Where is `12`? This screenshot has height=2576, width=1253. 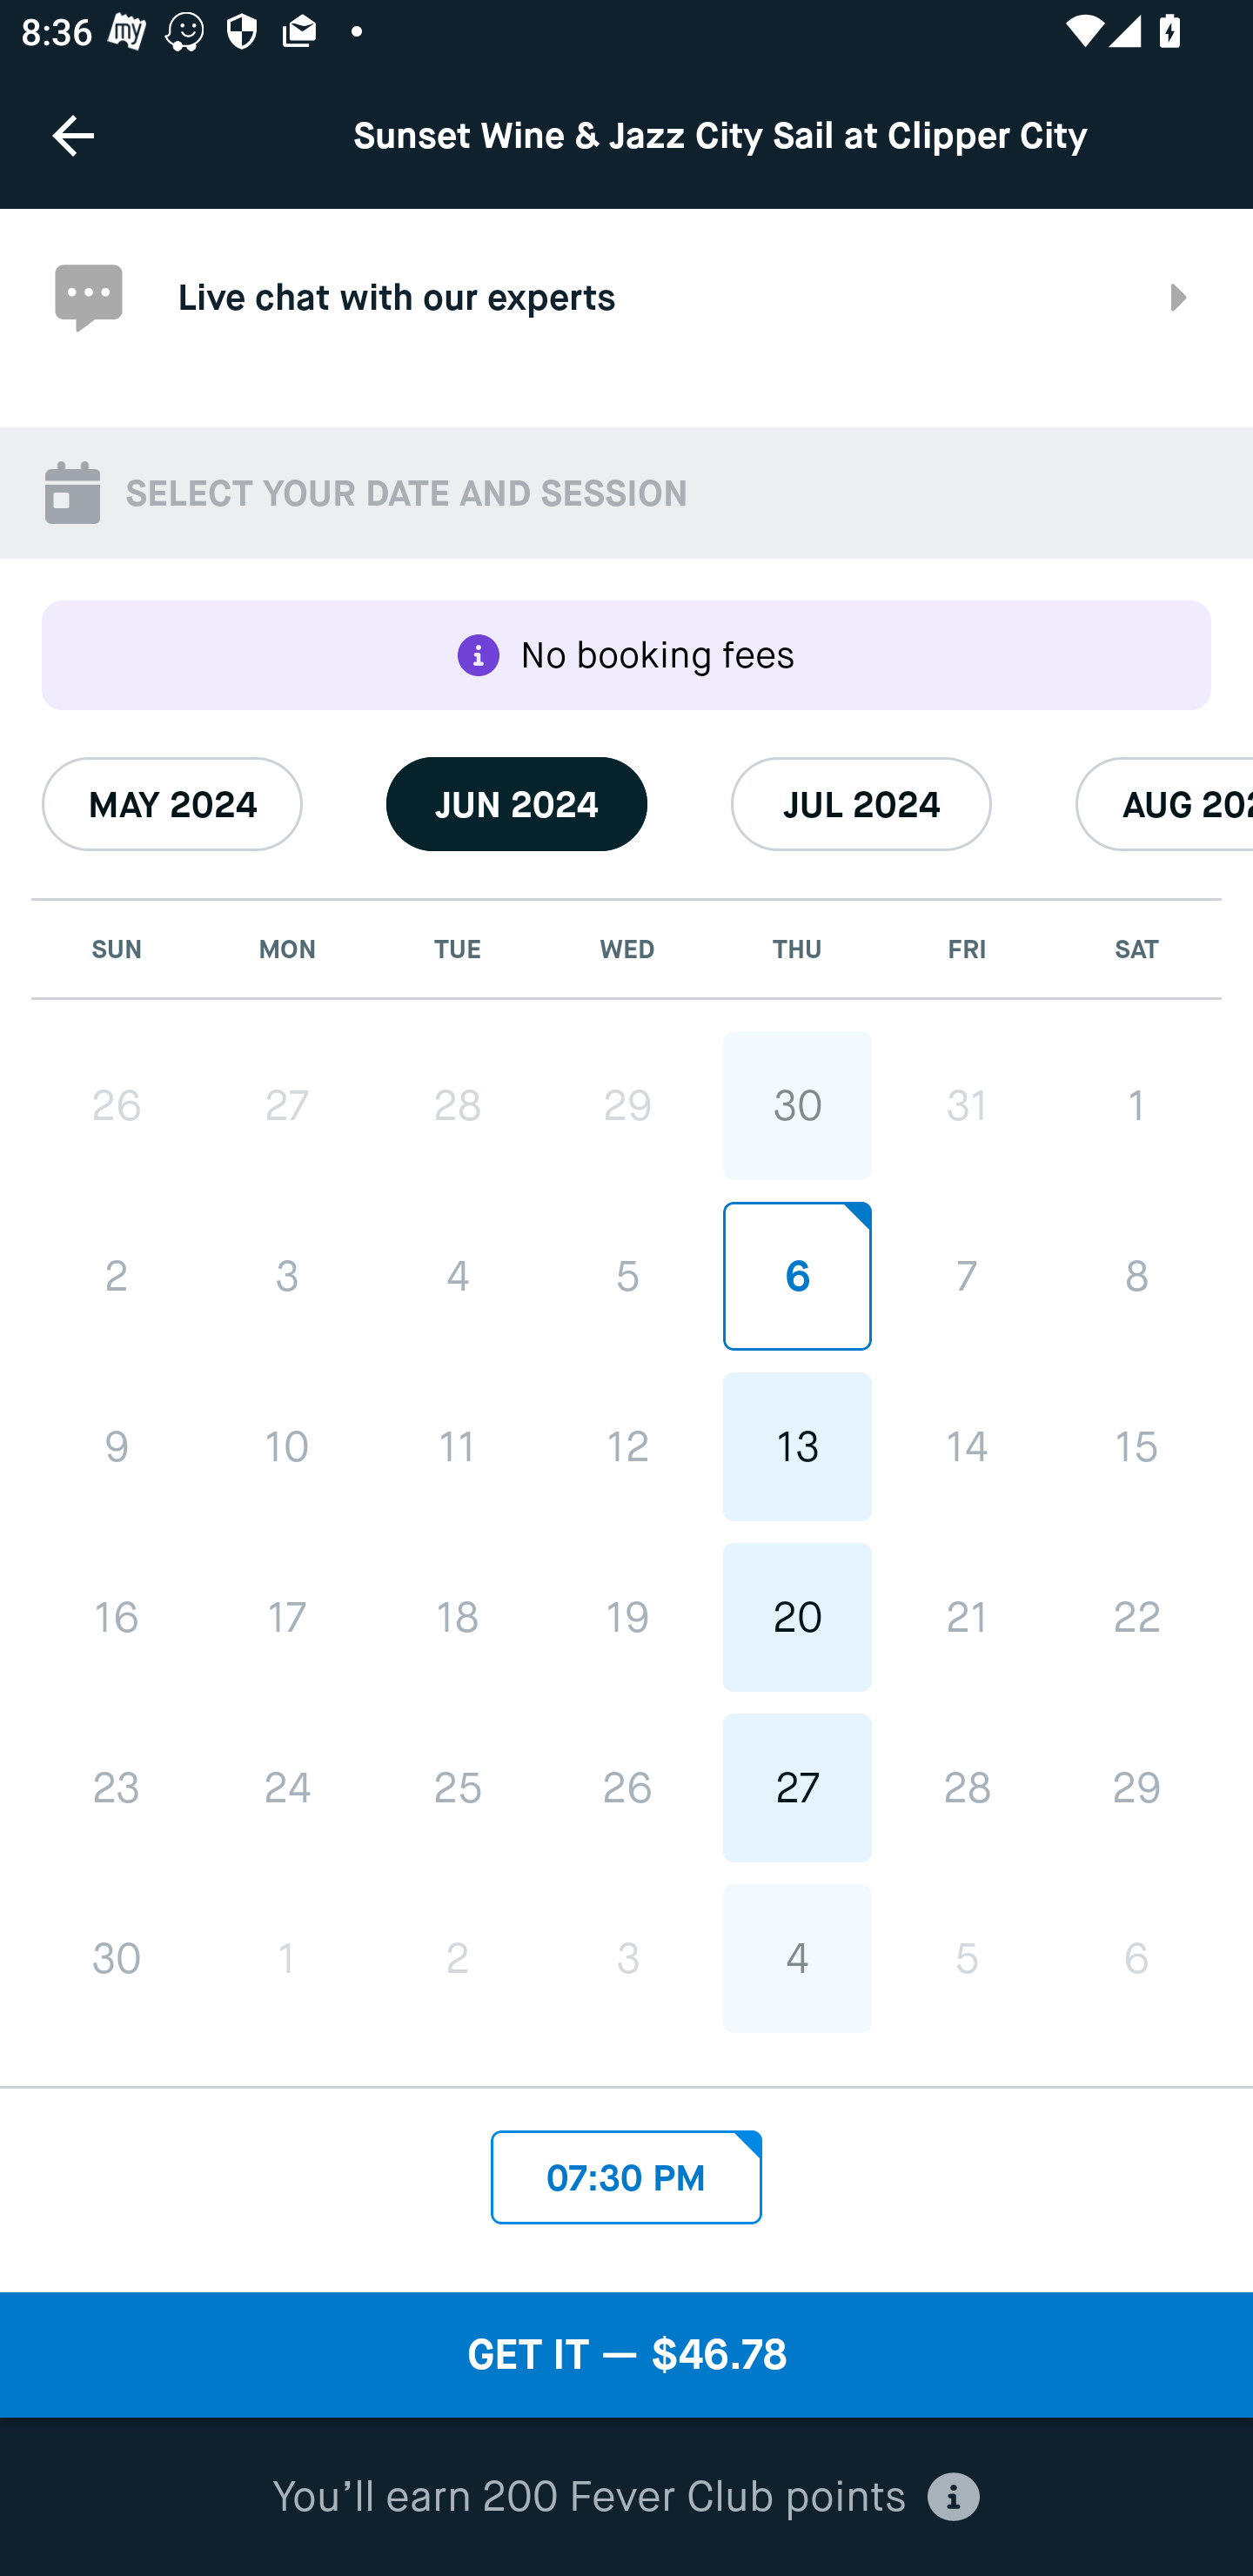 12 is located at coordinates (627, 1447).